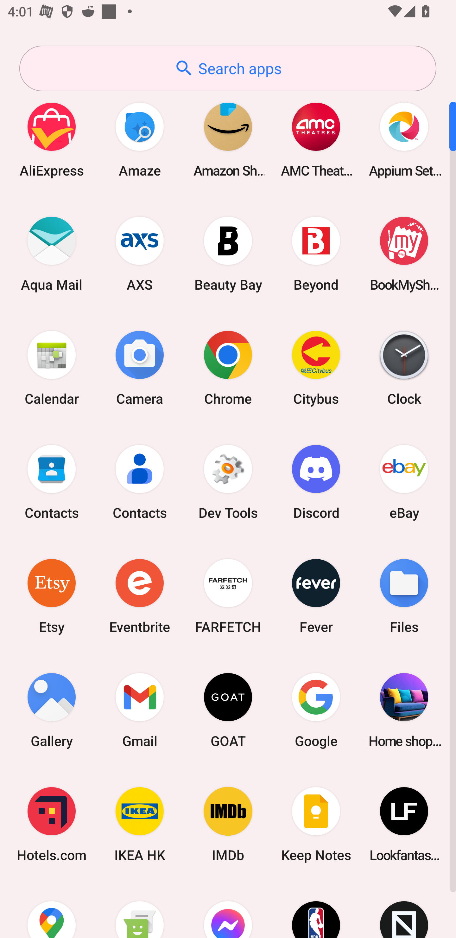  Describe the element at coordinates (316, 710) in the screenshot. I see `Google` at that location.